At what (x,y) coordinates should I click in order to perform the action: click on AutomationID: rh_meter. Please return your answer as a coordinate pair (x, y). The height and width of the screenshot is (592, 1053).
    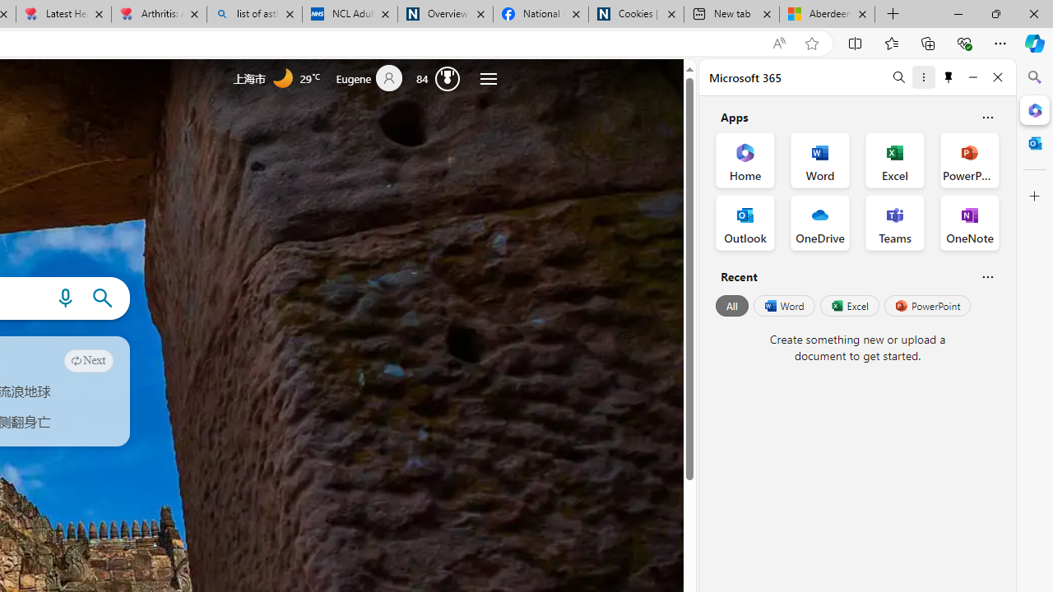
    Looking at the image, I should click on (448, 77).